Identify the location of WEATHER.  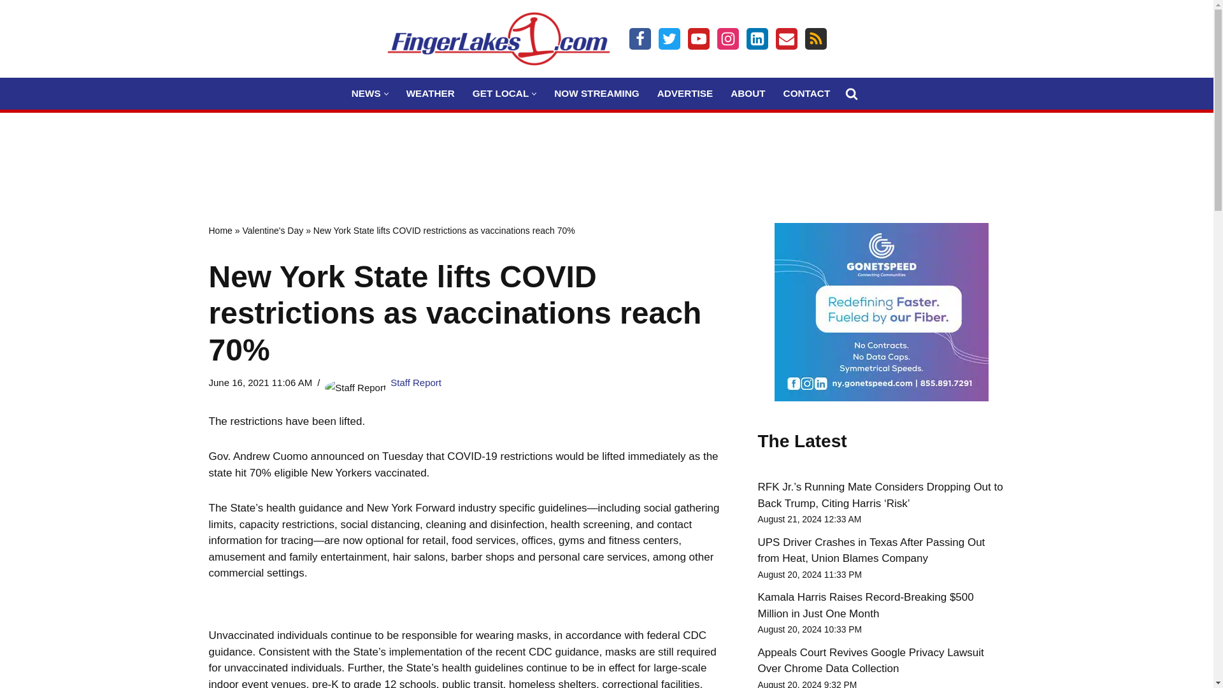
(431, 93).